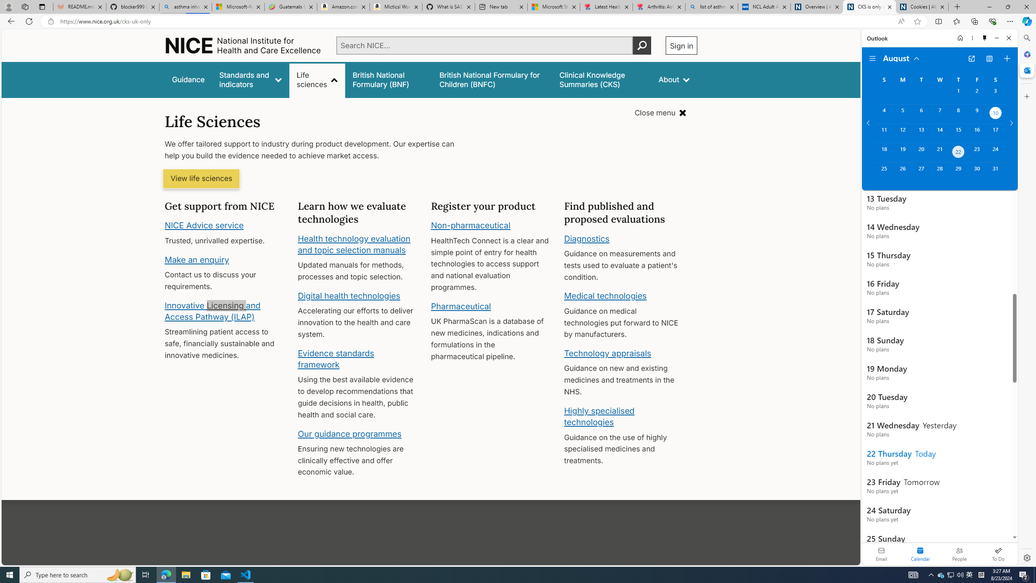 The image size is (1036, 583). Describe the element at coordinates (977, 172) in the screenshot. I see `Friday, August 30, 2024. ` at that location.